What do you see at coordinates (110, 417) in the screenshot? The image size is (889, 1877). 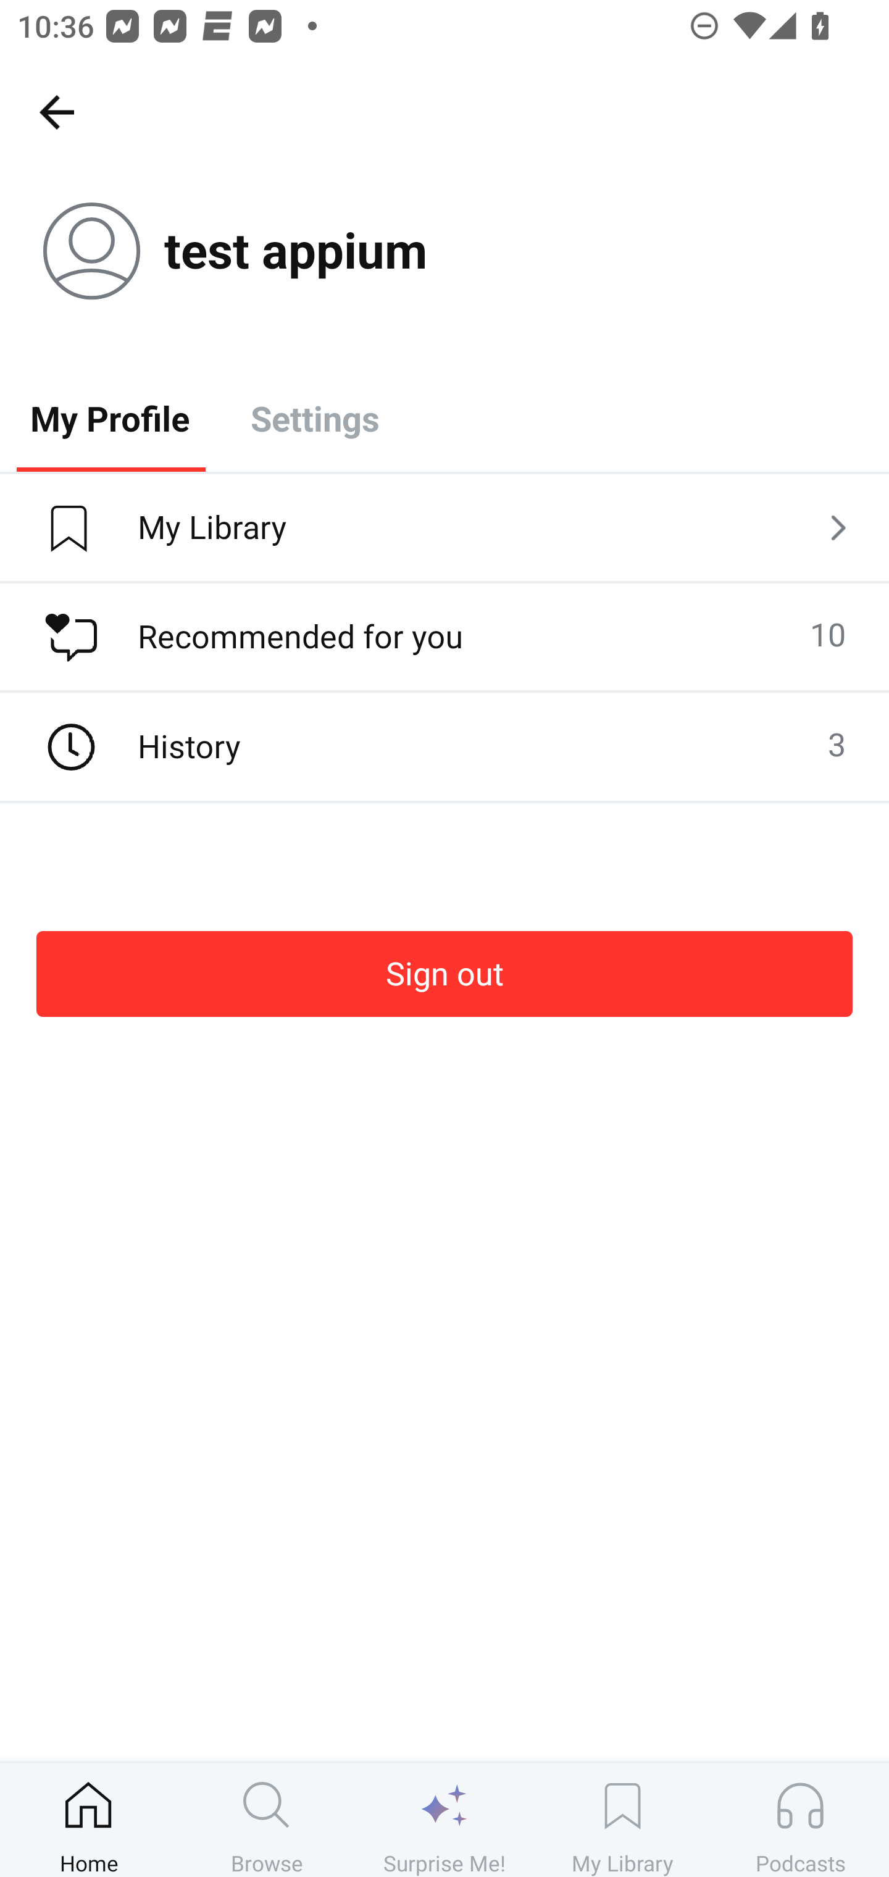 I see `My Profile` at bounding box center [110, 417].